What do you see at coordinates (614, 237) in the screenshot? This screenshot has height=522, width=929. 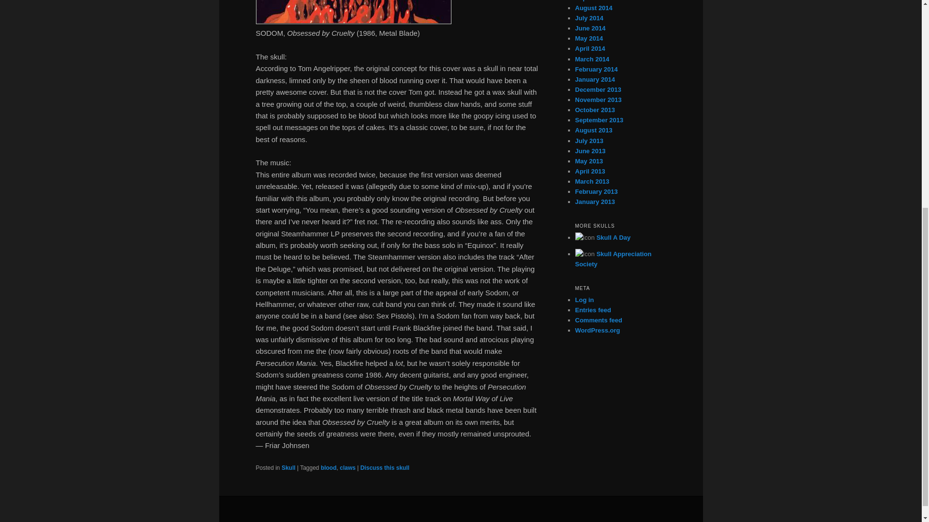 I see `Skull A Day` at bounding box center [614, 237].